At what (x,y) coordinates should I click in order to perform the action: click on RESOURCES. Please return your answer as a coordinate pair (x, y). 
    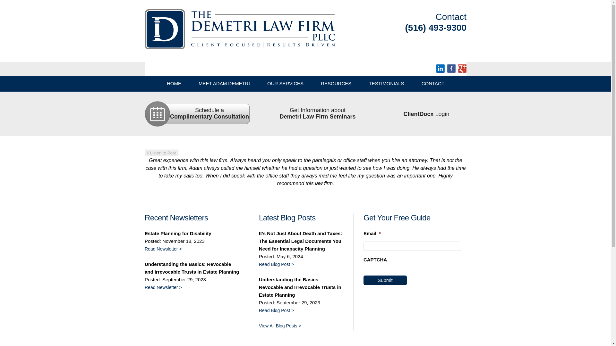
    Looking at the image, I should click on (317, 113).